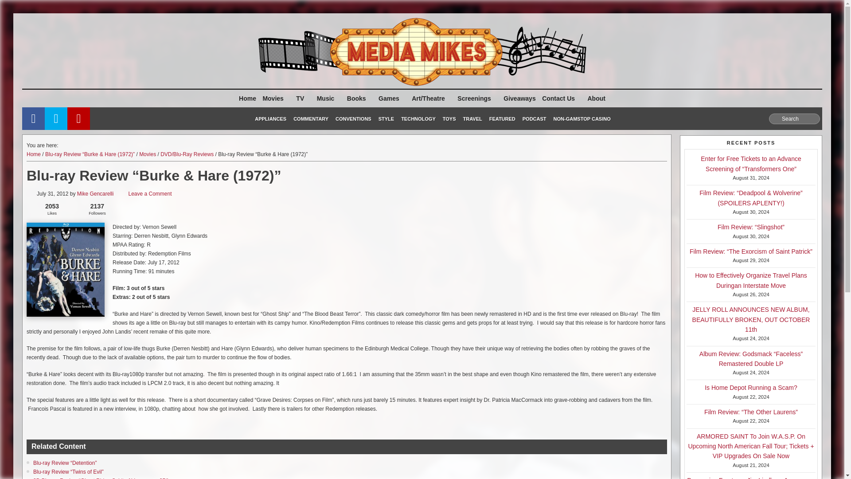  I want to click on Home, so click(247, 98).